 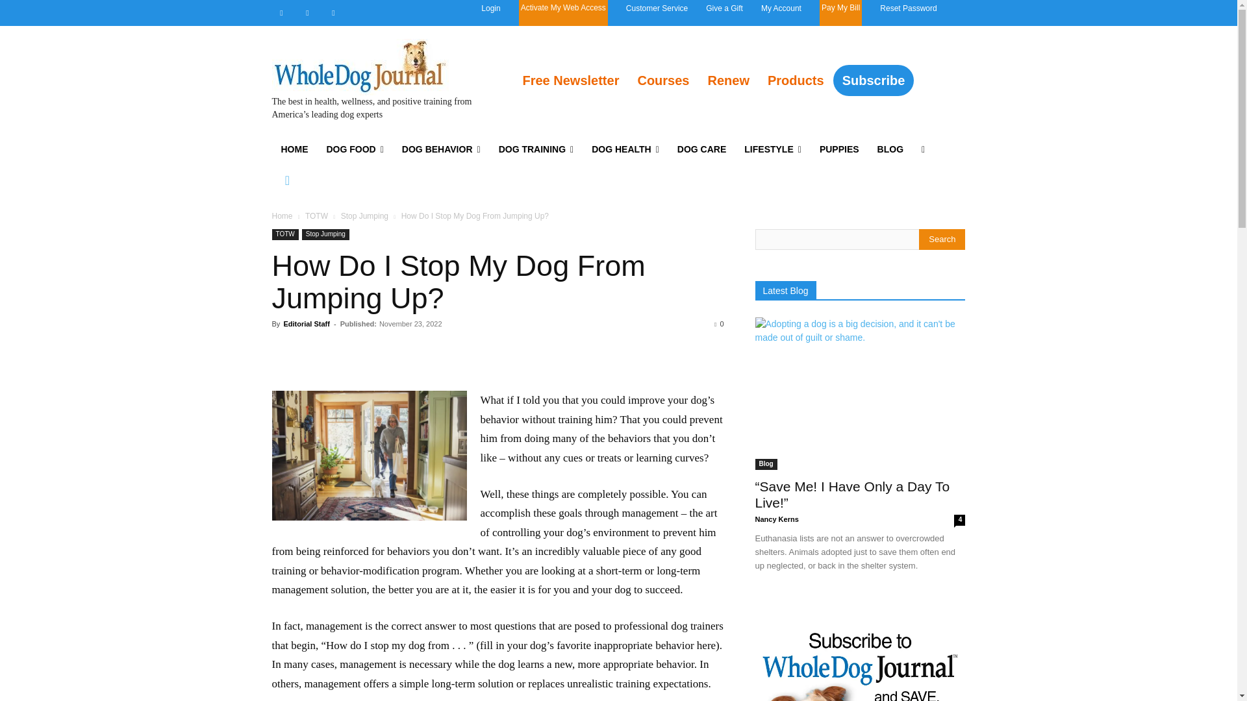 I want to click on Customer Service, so click(x=657, y=8).